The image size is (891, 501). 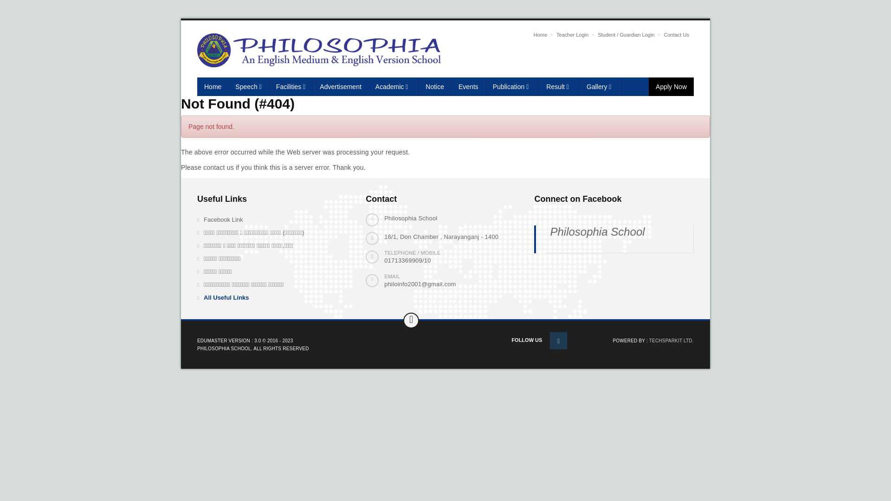 What do you see at coordinates (469, 87) in the screenshot?
I see `Events` at bounding box center [469, 87].